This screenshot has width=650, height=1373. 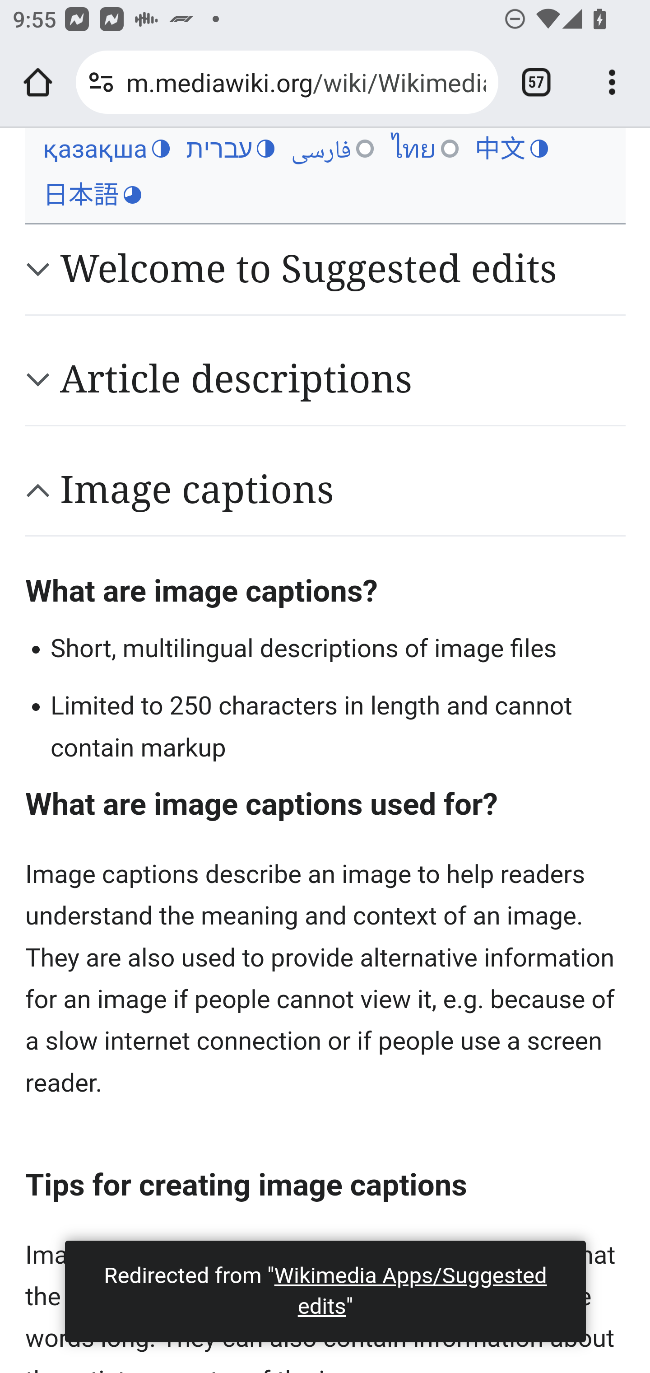 What do you see at coordinates (536, 82) in the screenshot?
I see `Switch or close tabs` at bounding box center [536, 82].